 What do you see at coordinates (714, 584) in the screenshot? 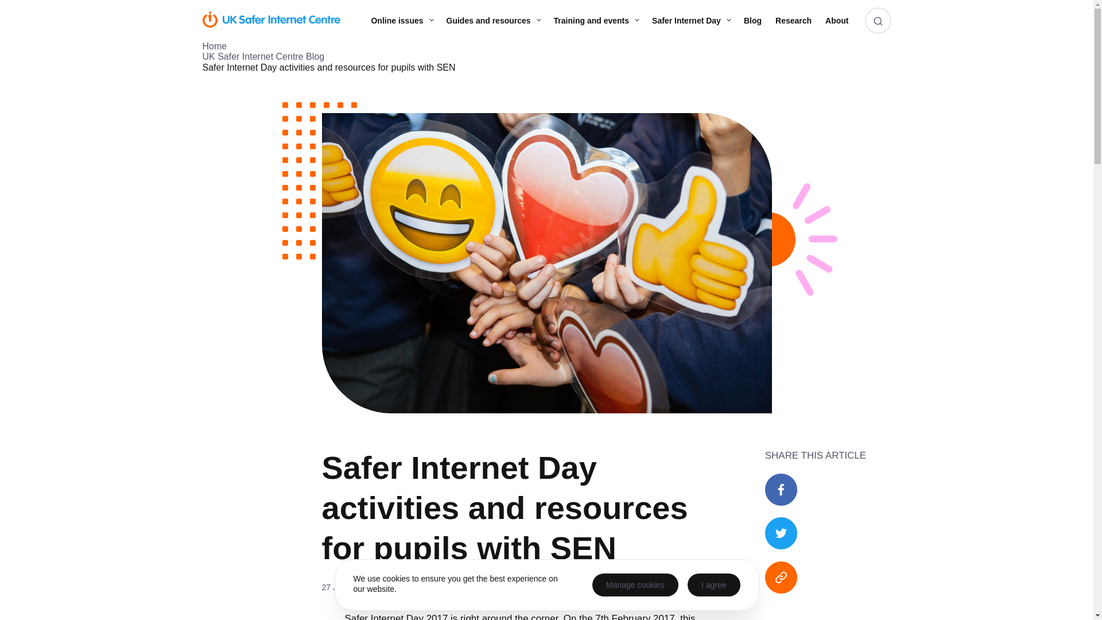
I see `I agree` at bounding box center [714, 584].